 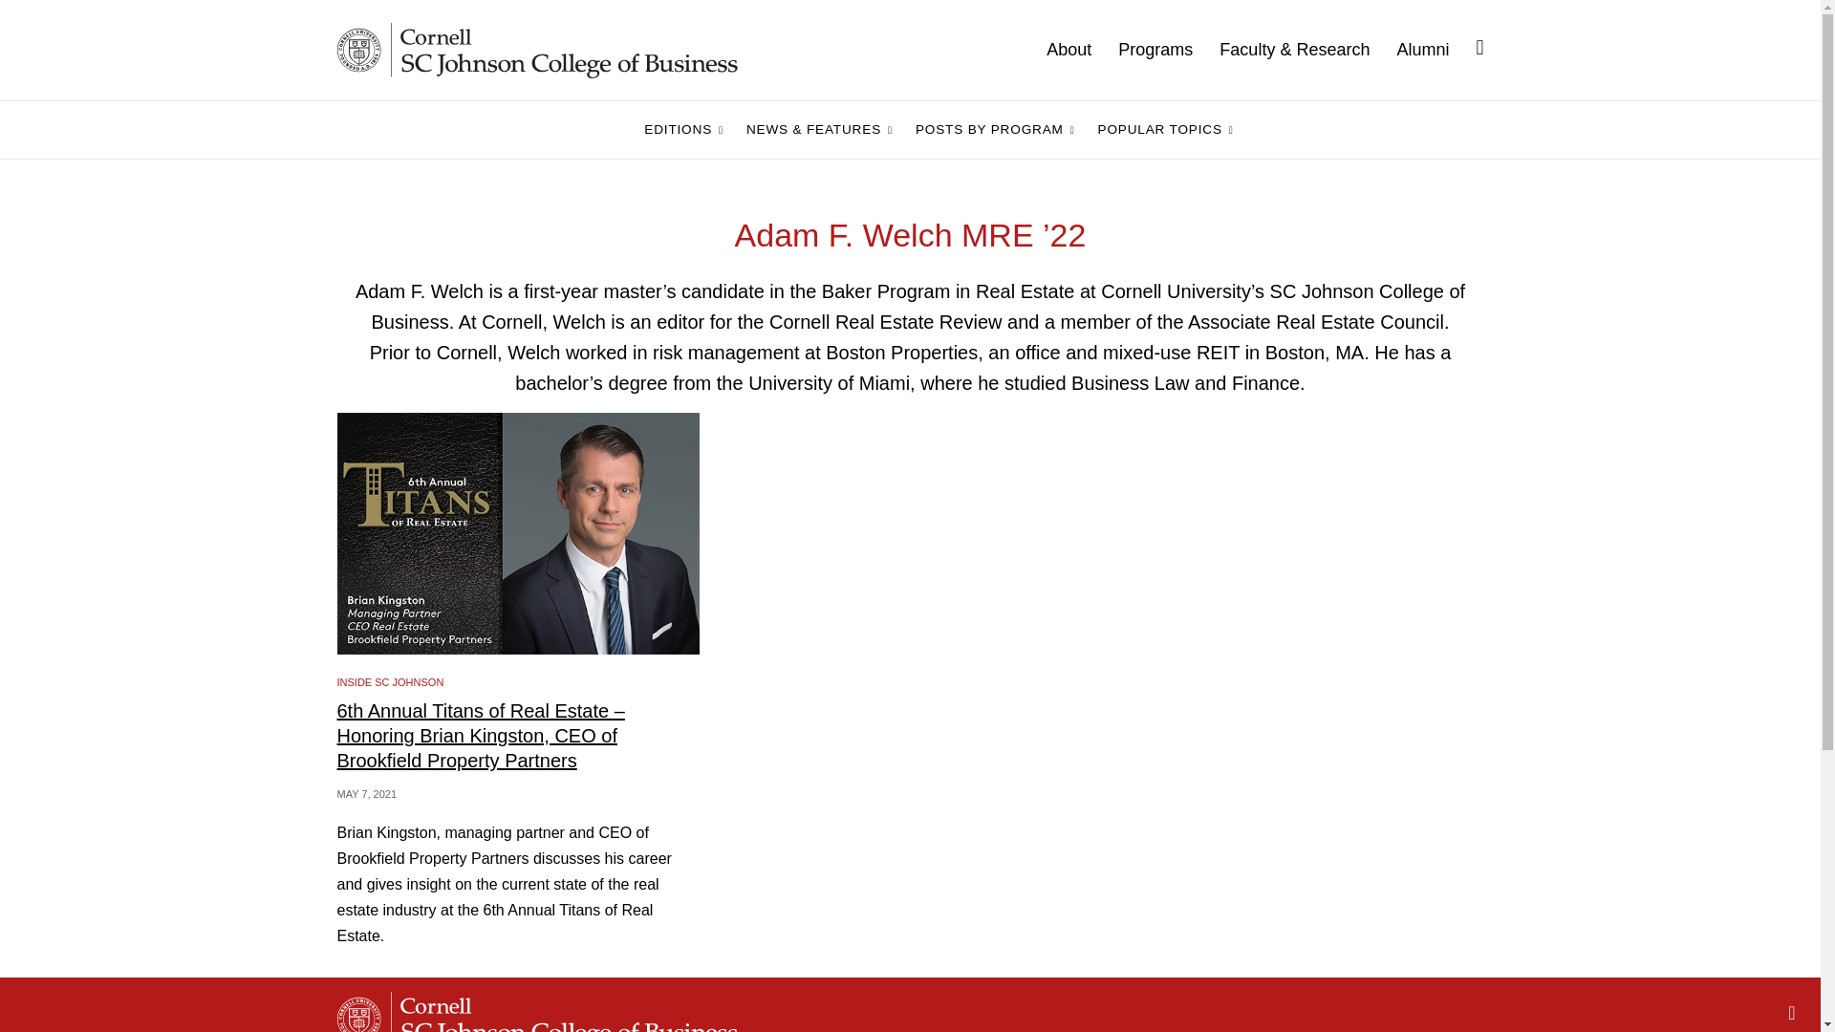 I want to click on Alumni, so click(x=1436, y=50).